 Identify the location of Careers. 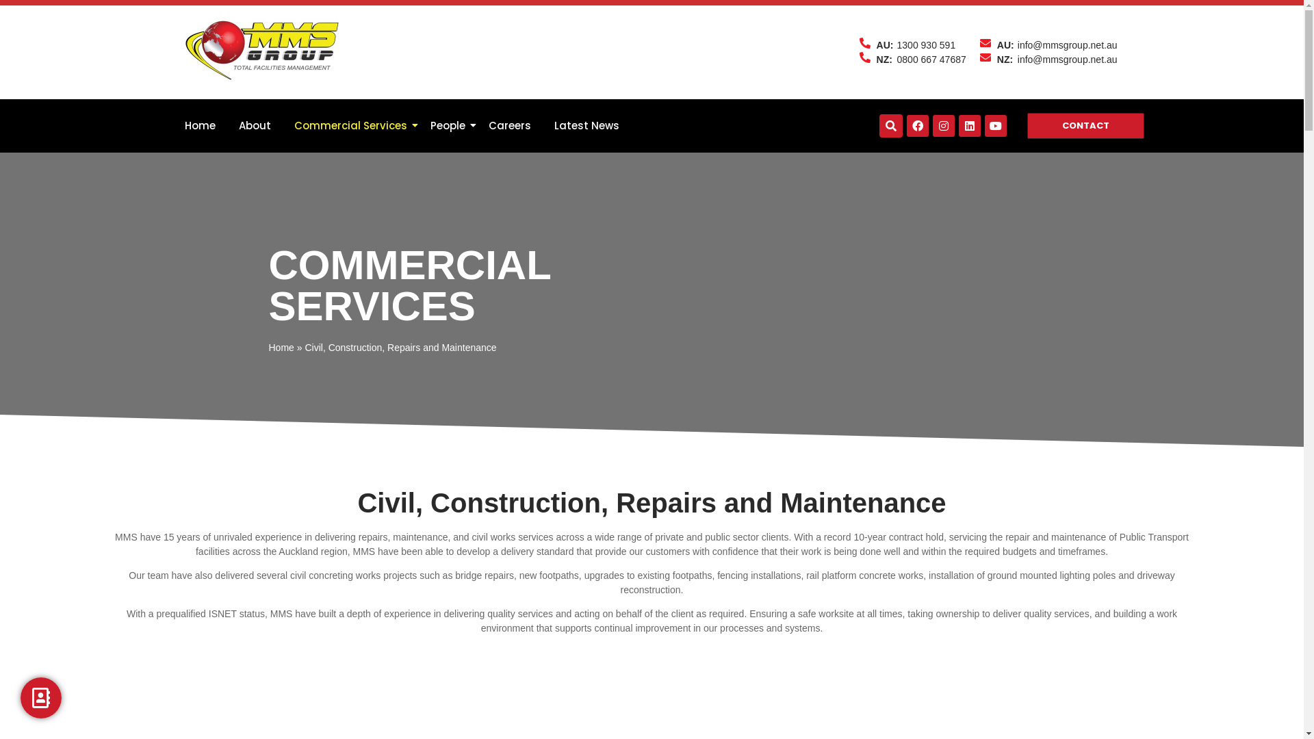
(509, 126).